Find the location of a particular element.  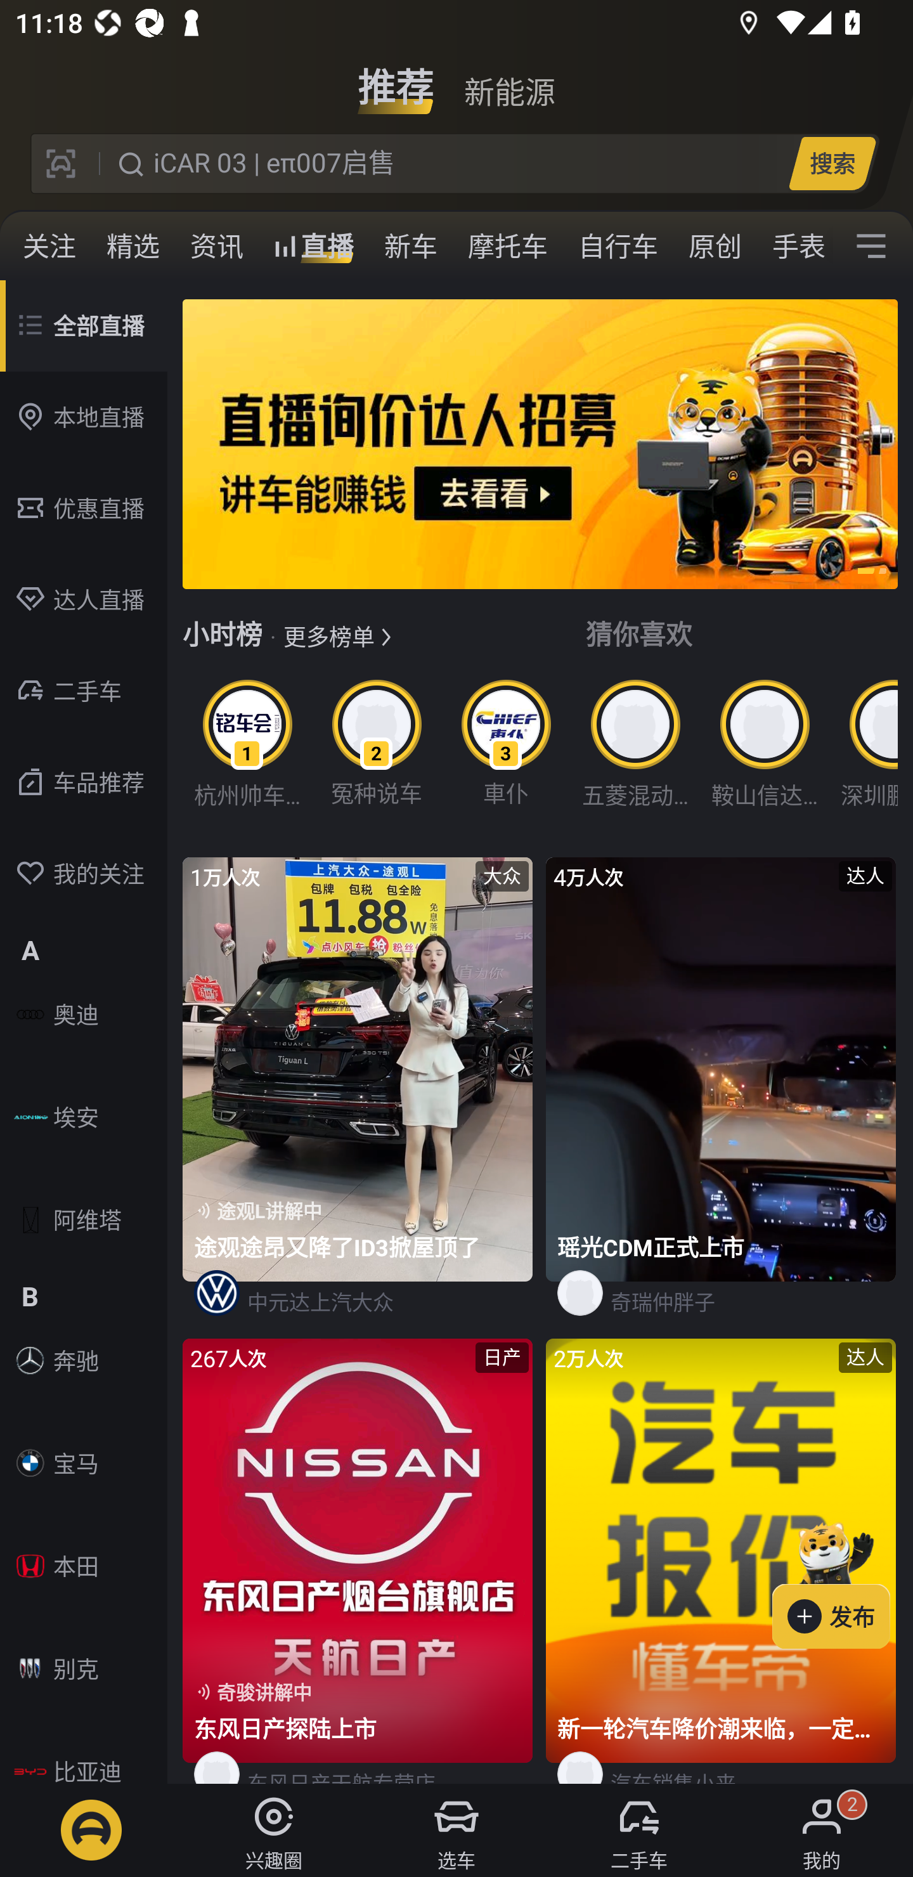

2 万人次 达人 新一轮汽车降价潮来临，一定要把握机会 汽车销售小来 is located at coordinates (722, 1561).